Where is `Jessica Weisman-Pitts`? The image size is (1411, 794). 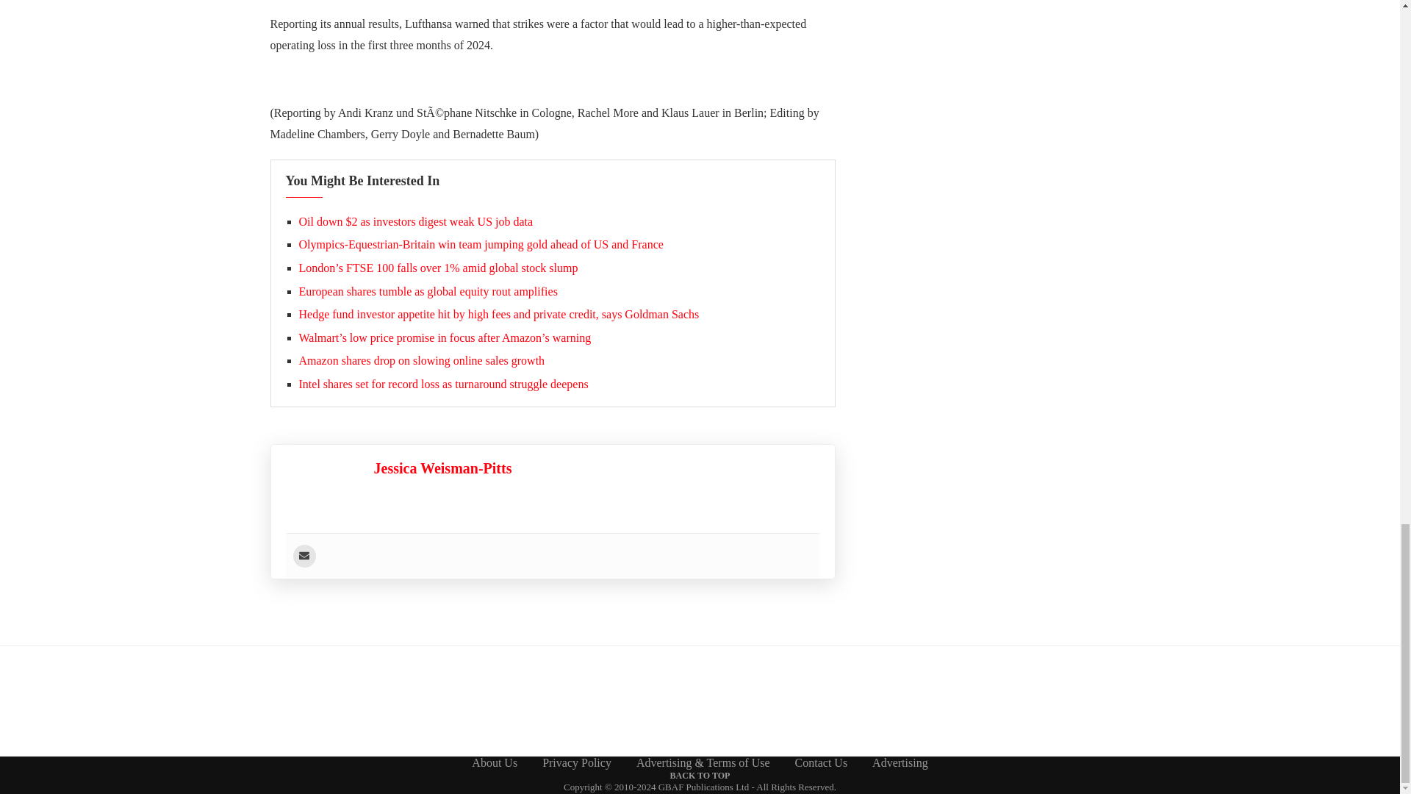
Jessica Weisman-Pitts is located at coordinates (442, 468).